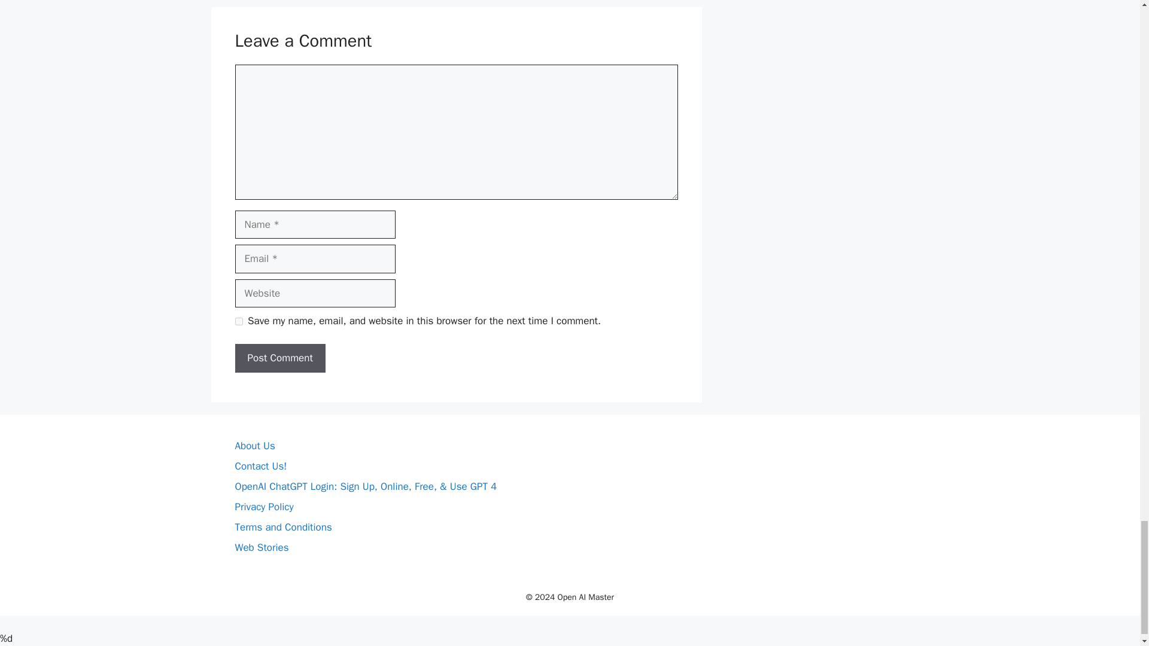 The width and height of the screenshot is (1149, 646). Describe the element at coordinates (279, 358) in the screenshot. I see `Post Comment` at that location.